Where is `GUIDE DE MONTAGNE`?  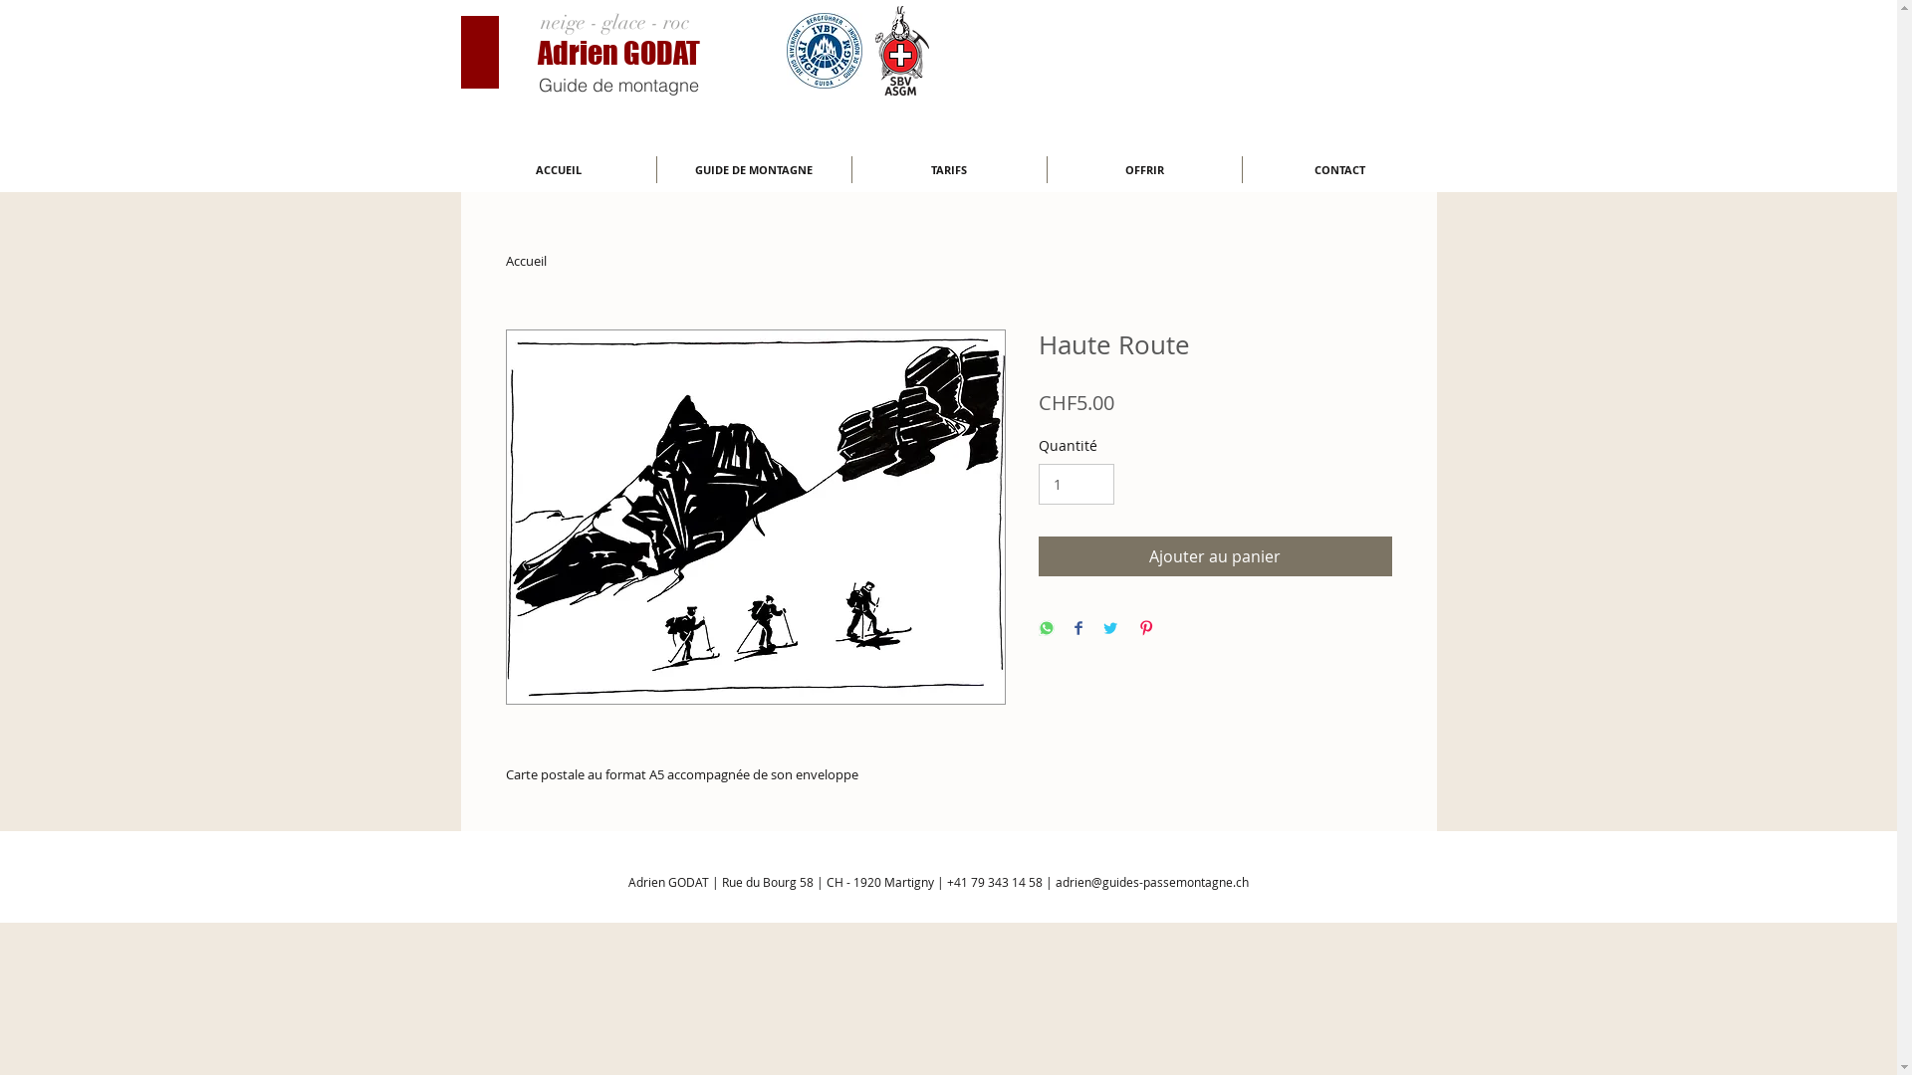 GUIDE DE MONTAGNE is located at coordinates (755, 169).